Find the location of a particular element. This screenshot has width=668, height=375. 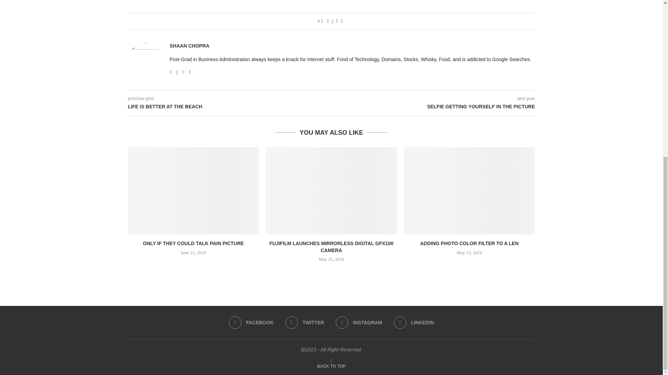

Fujifilm Launches Mirrorless Digital GFX100 Camera is located at coordinates (331, 191).